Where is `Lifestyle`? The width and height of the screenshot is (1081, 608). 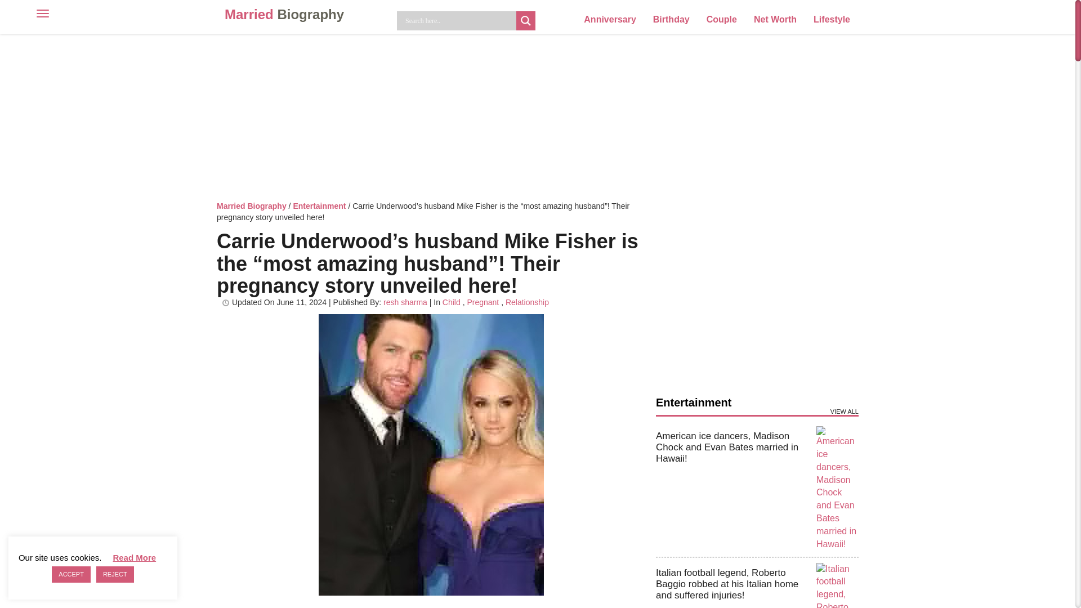
Lifestyle is located at coordinates (832, 19).